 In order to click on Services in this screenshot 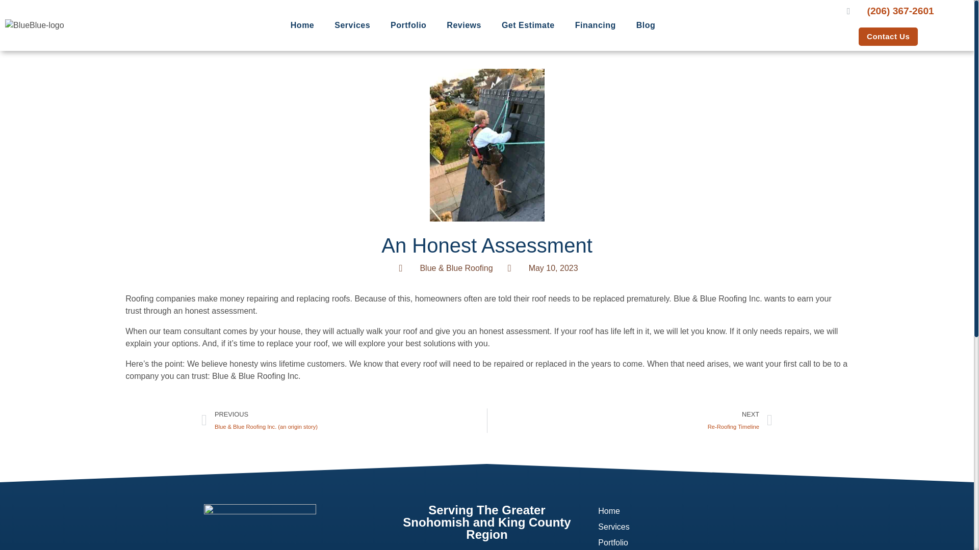, I will do `click(630, 421)`.